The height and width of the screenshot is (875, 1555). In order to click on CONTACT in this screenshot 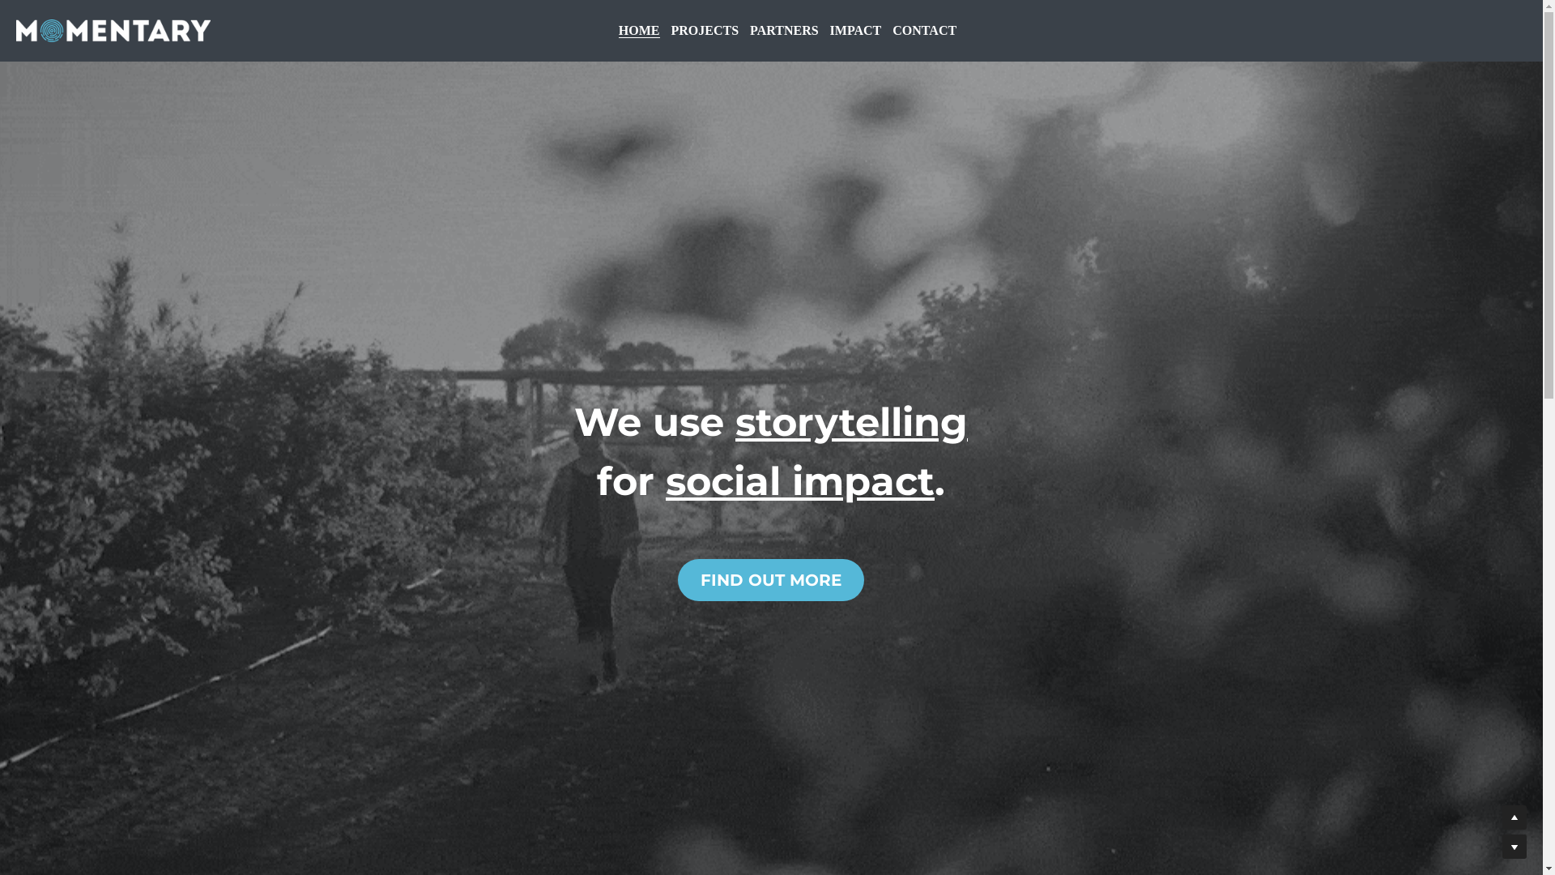, I will do `click(925, 31)`.